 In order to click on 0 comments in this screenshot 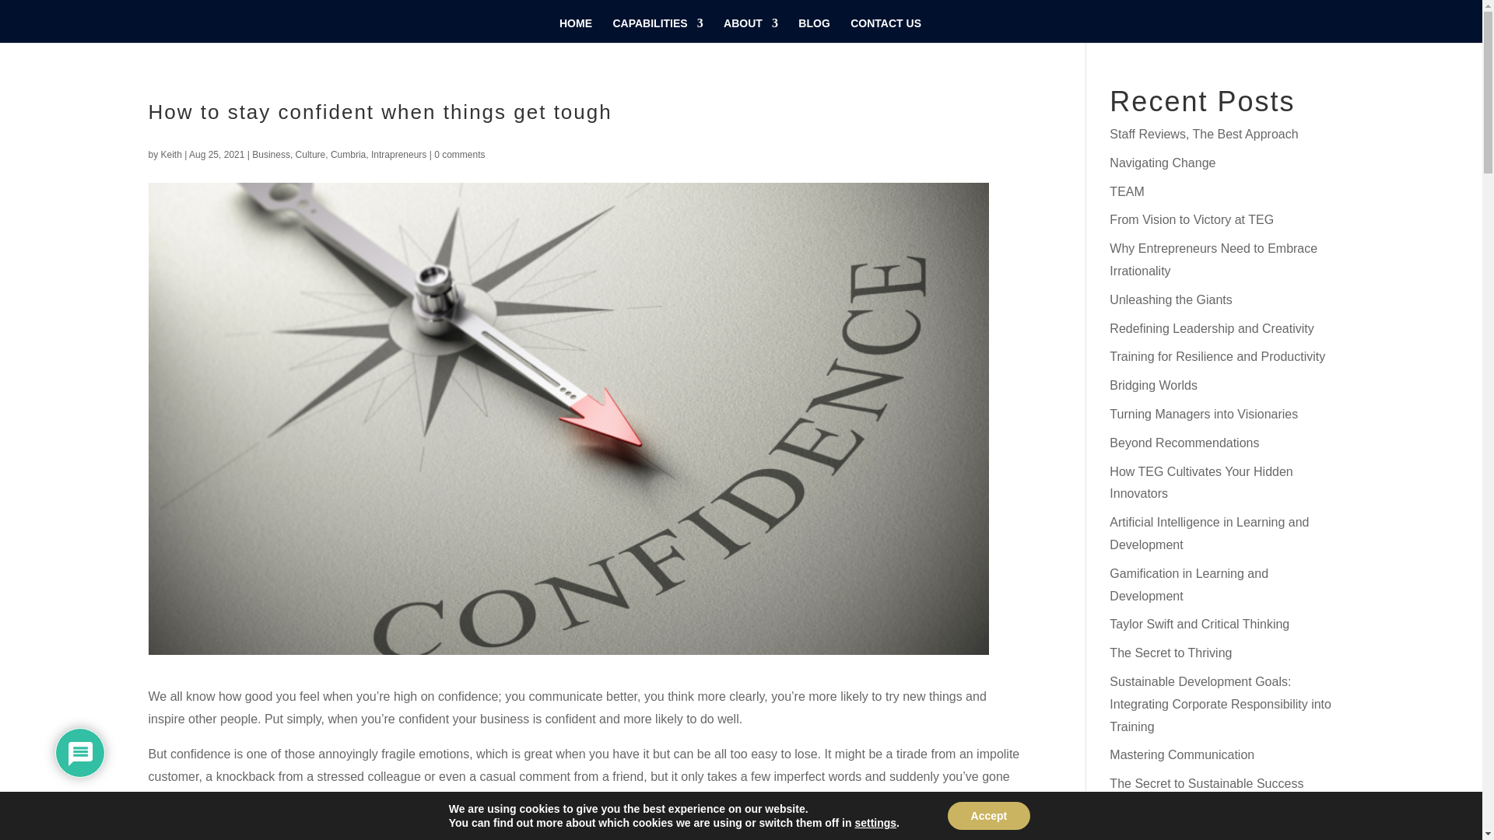, I will do `click(459, 155)`.